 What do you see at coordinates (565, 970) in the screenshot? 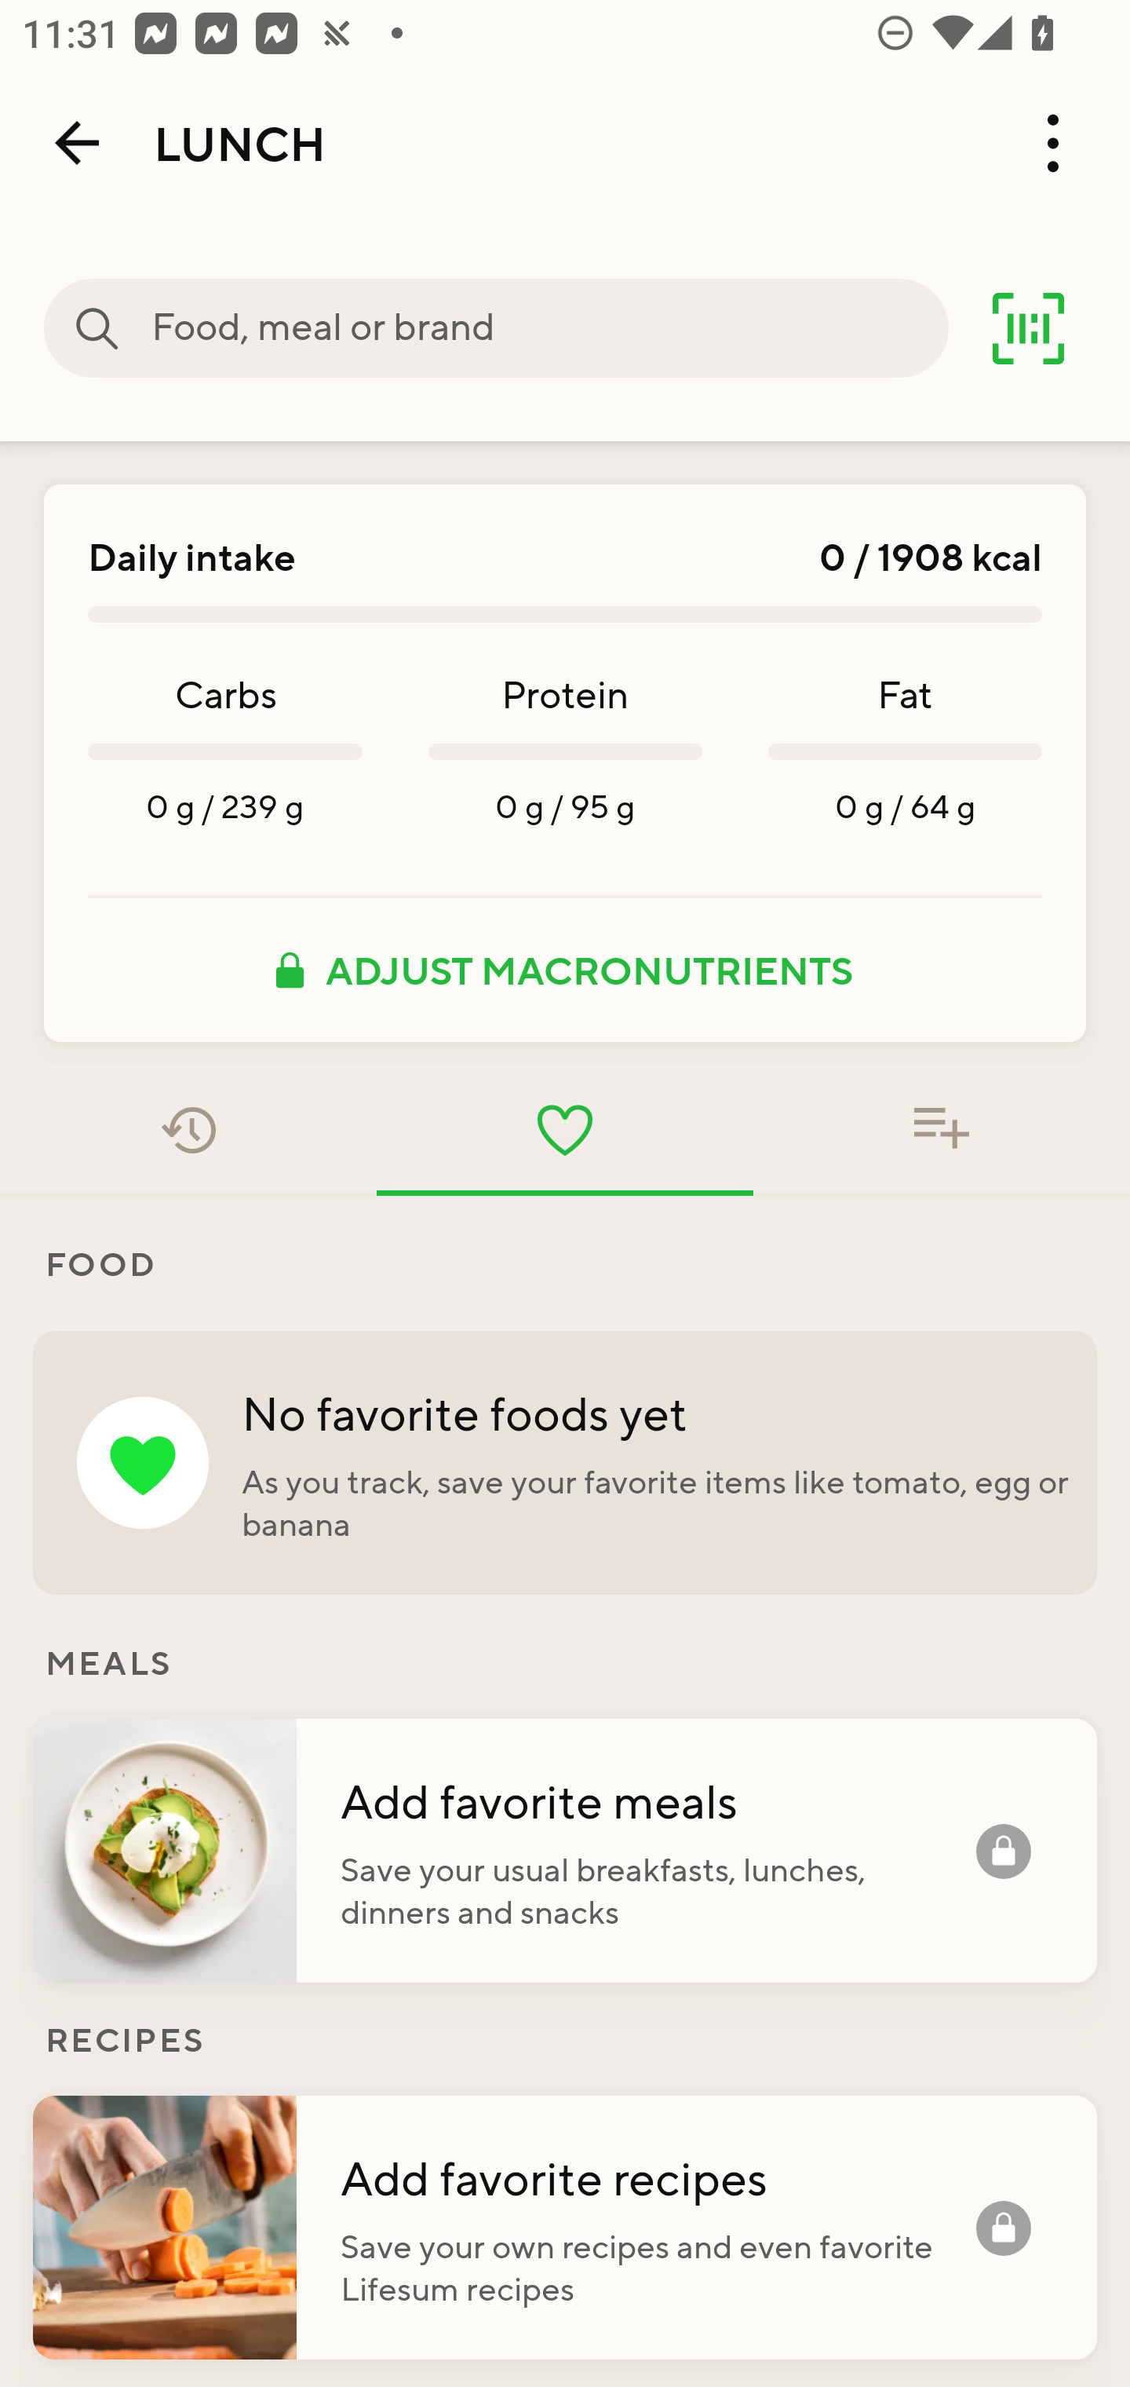
I see `ADJUST MACRONUTRIENTS` at bounding box center [565, 970].